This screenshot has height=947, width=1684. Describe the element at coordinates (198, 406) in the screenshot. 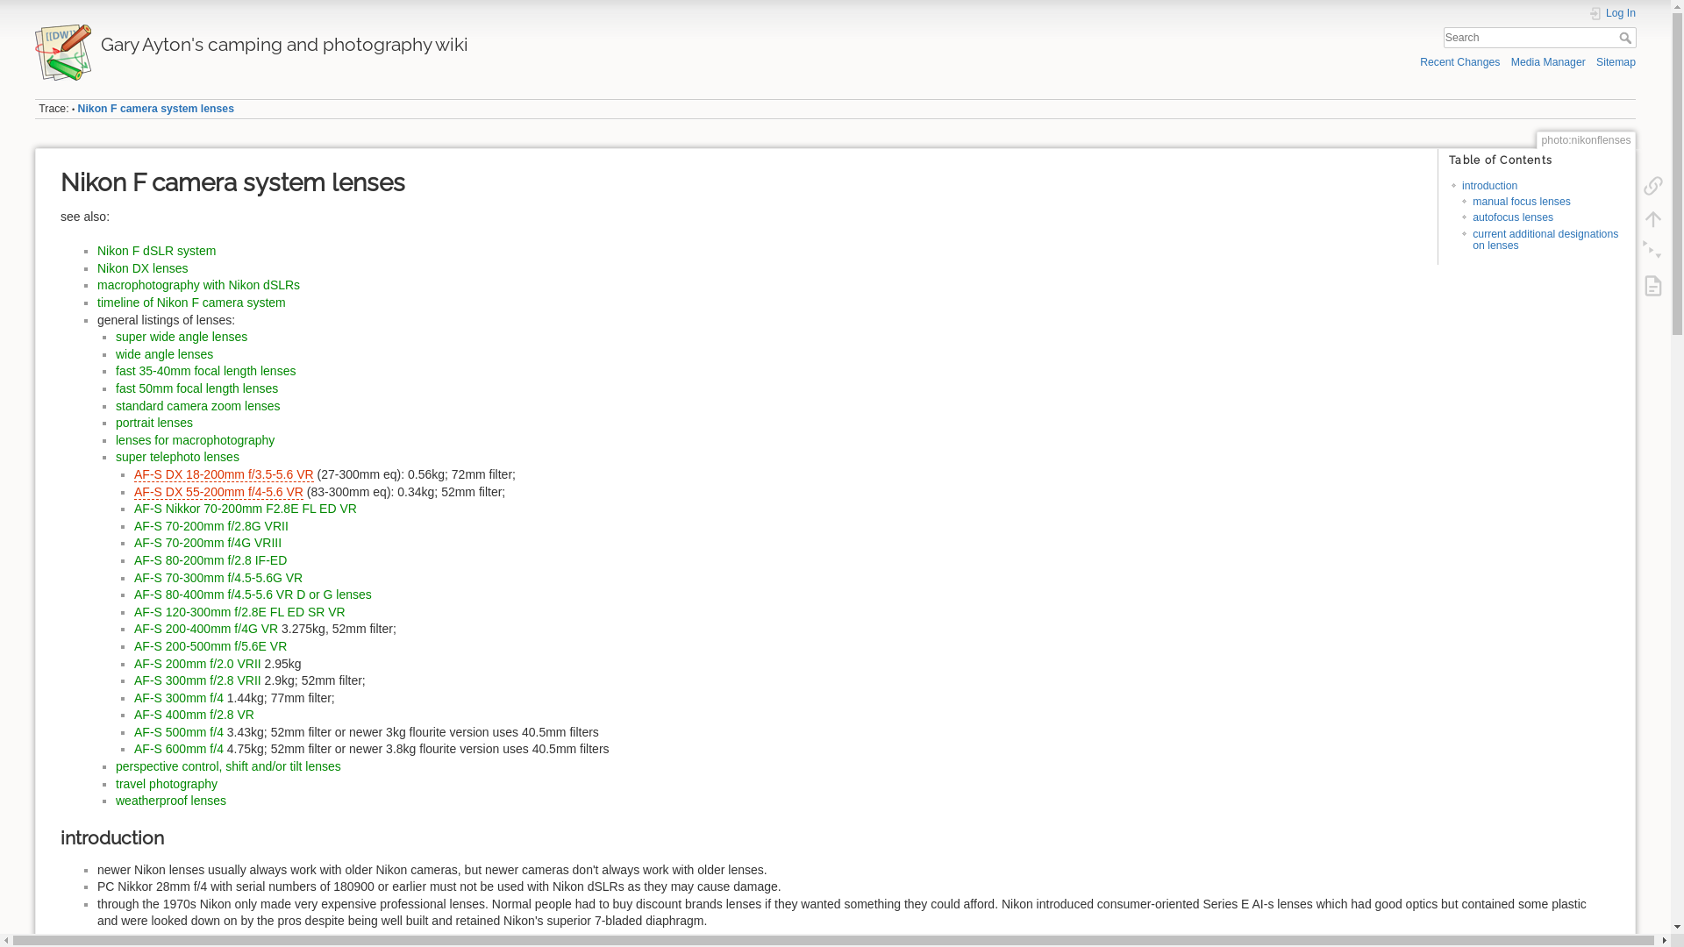

I see `standard camera zoom lenses` at that location.